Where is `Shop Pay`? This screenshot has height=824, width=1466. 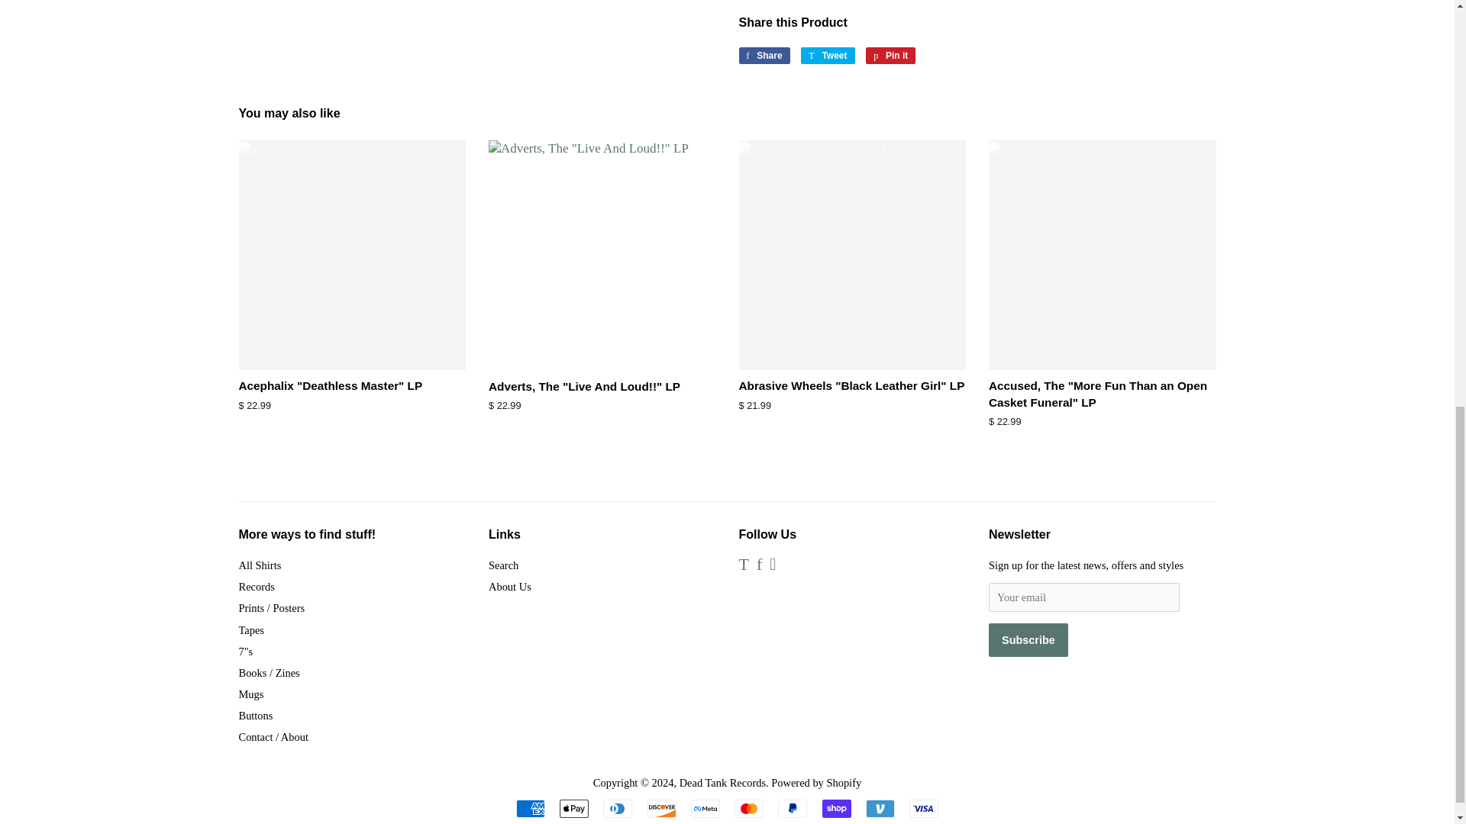
Shop Pay is located at coordinates (923, 809).